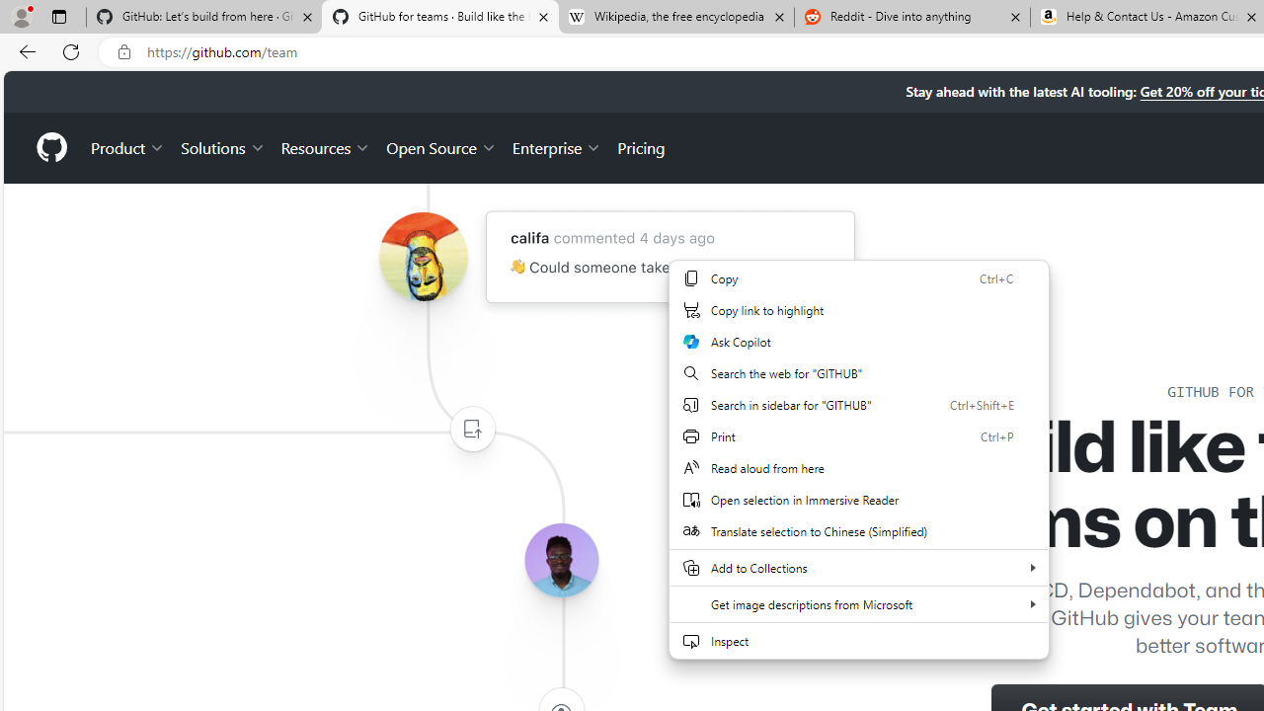  What do you see at coordinates (859, 373) in the screenshot?
I see `Search the web for "GITHUB"` at bounding box center [859, 373].